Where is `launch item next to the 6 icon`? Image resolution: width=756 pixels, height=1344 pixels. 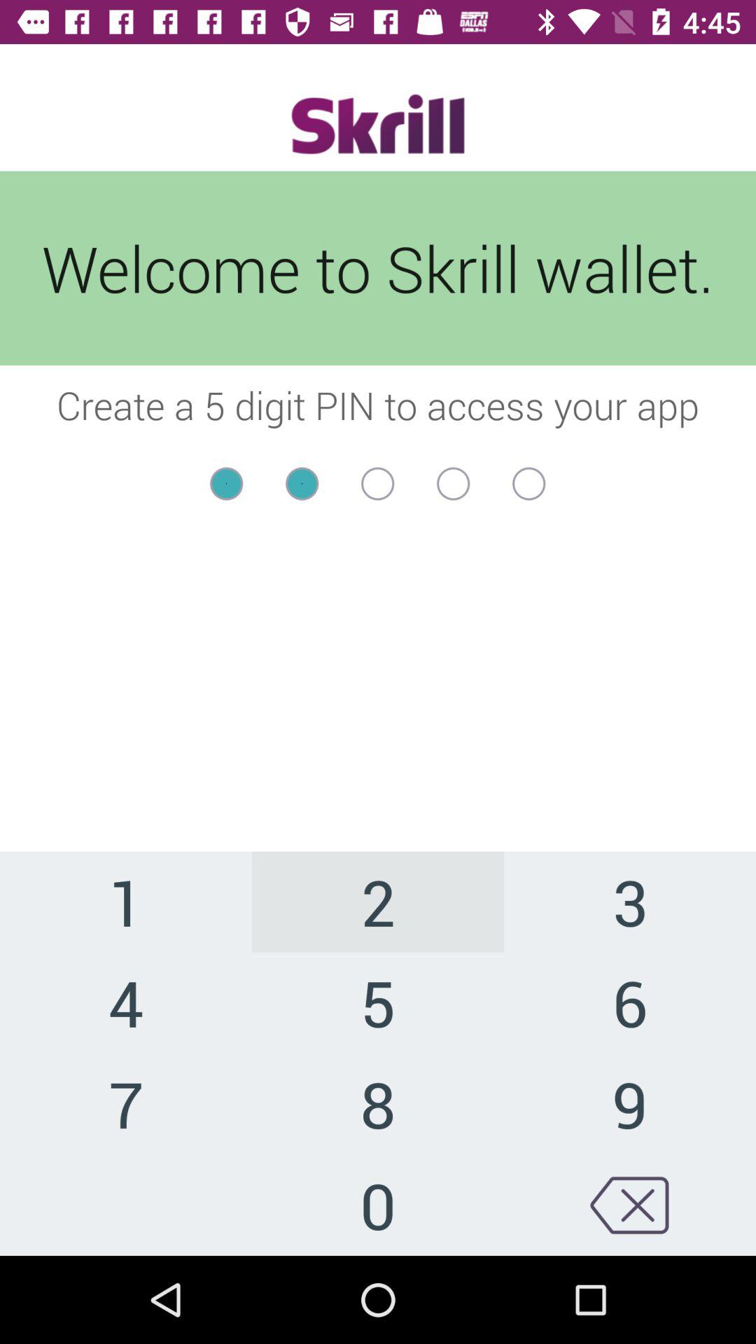
launch item next to the 6 icon is located at coordinates (378, 1103).